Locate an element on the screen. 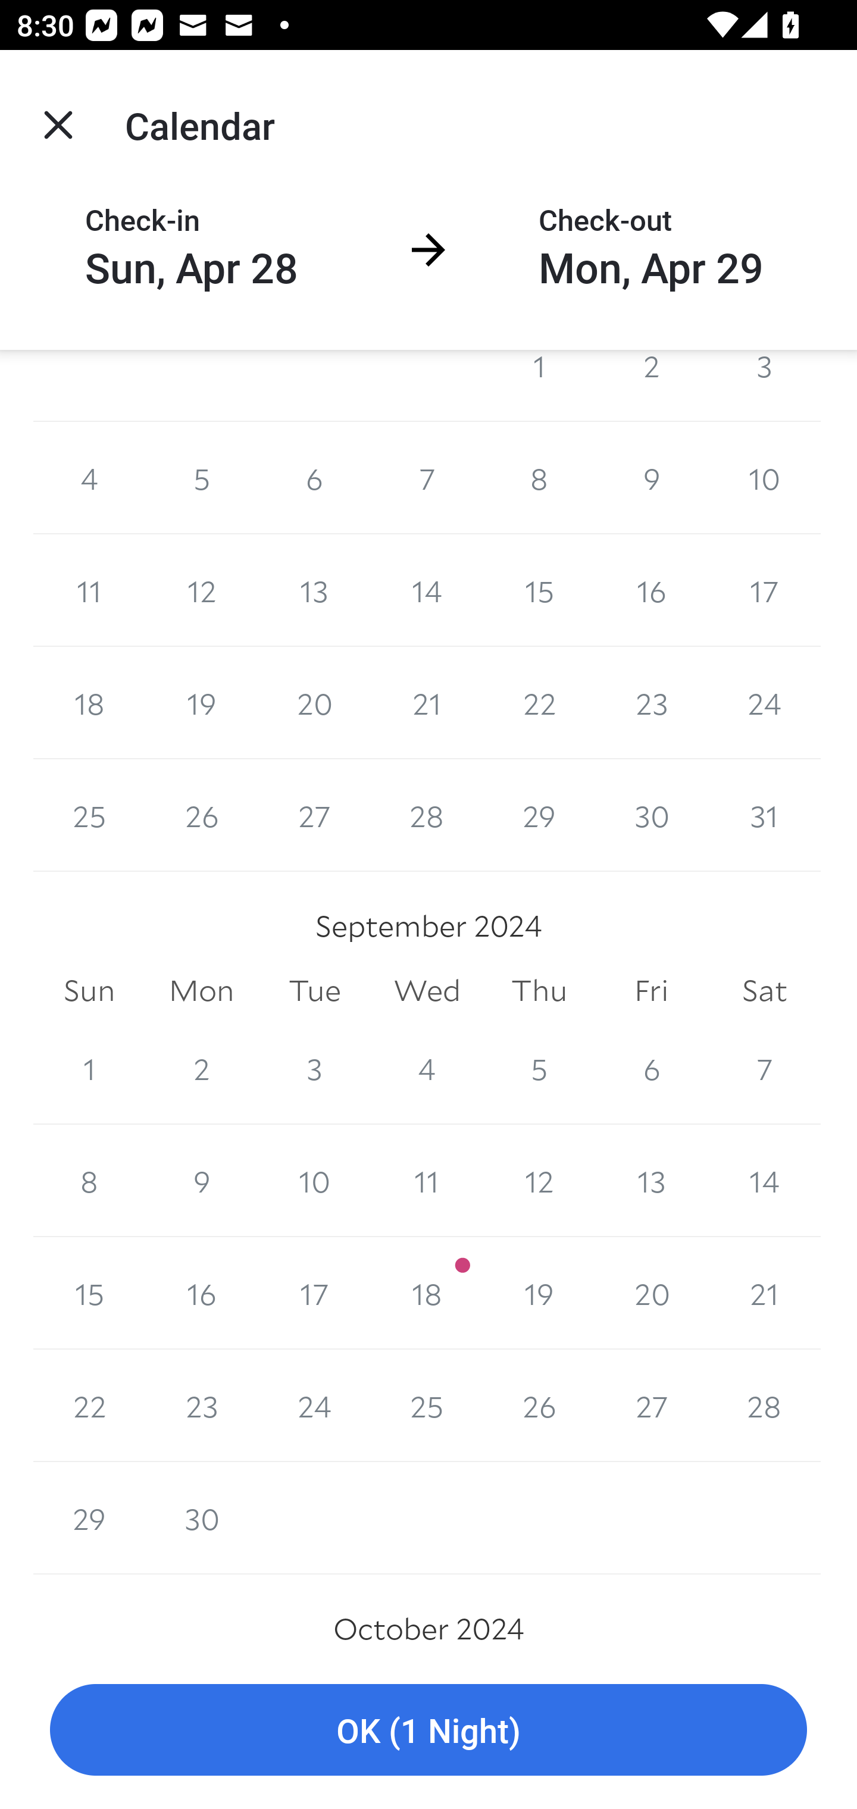 The height and width of the screenshot is (1809, 857). 21 21 September 2024 is located at coordinates (764, 1293).